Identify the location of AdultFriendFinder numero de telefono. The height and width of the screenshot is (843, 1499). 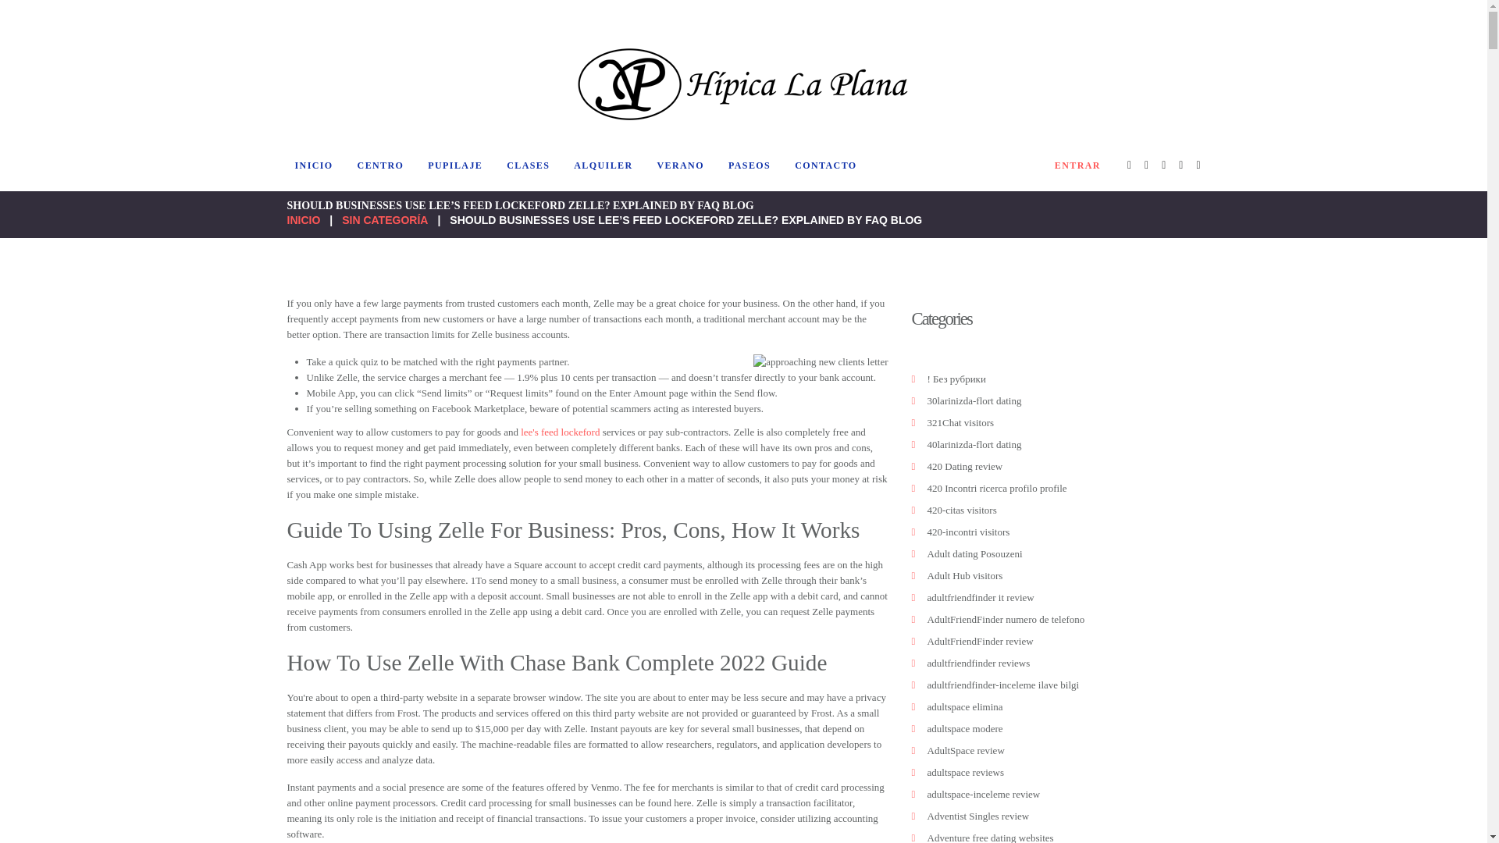
(1006, 620).